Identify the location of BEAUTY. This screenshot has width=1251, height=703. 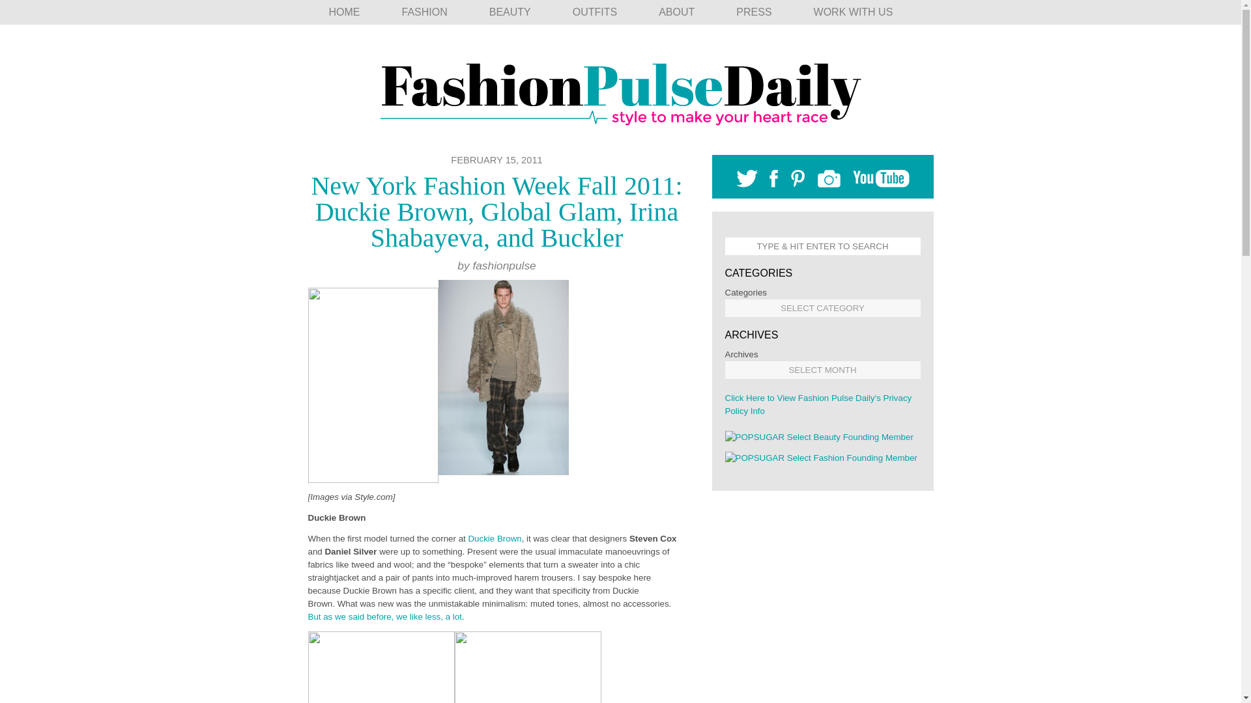
(510, 12).